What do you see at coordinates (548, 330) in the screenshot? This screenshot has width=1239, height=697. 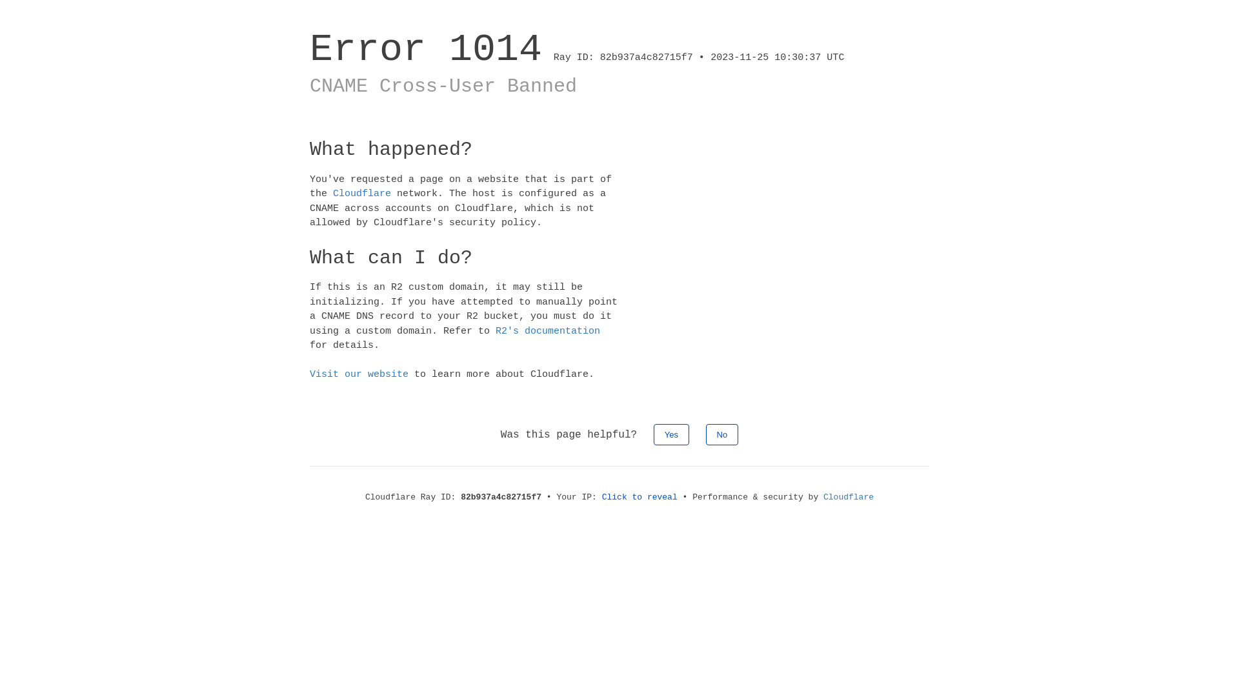 I see `R2's documentation` at bounding box center [548, 330].